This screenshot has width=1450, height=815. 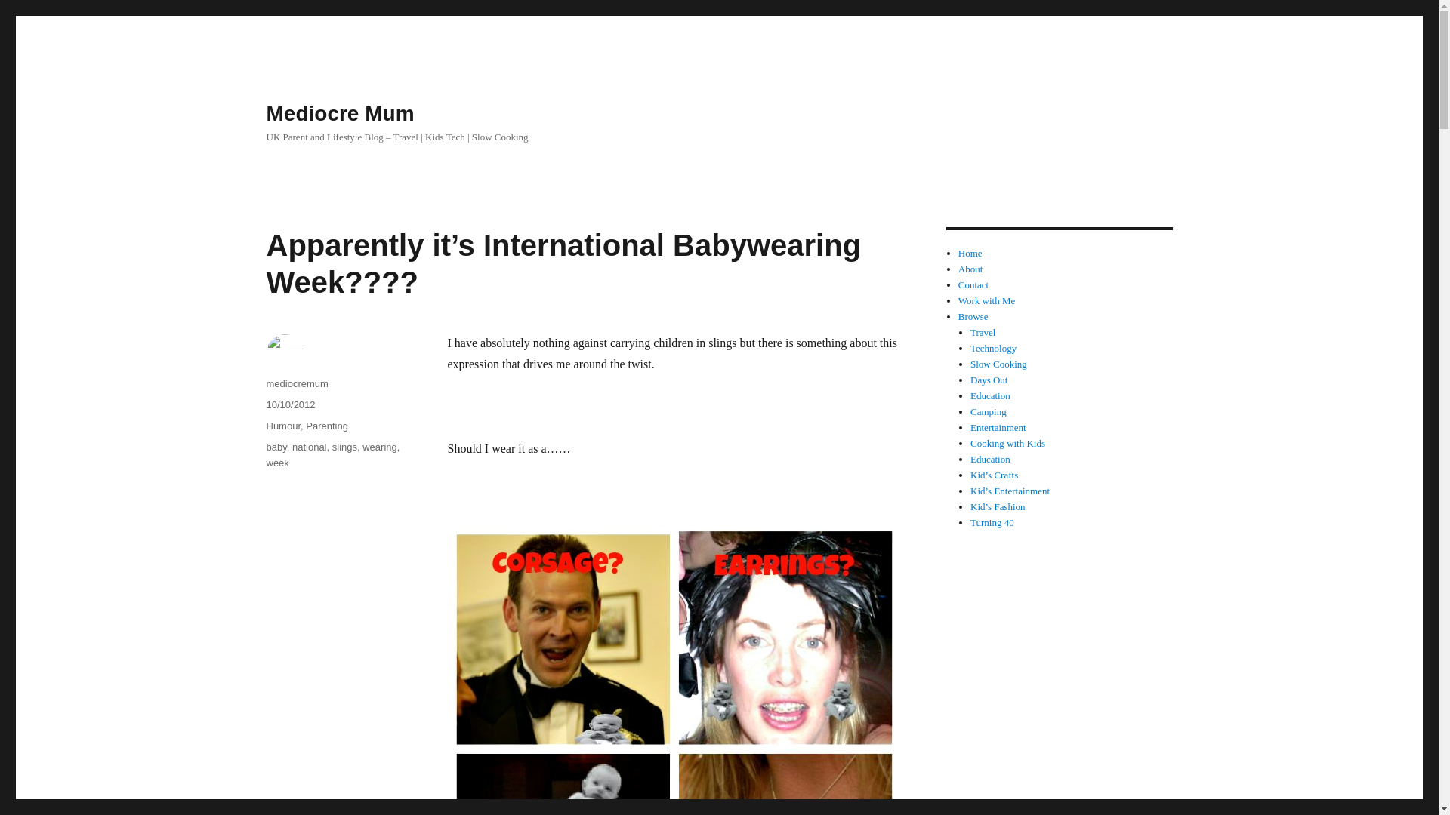 I want to click on wearing, so click(x=380, y=447).